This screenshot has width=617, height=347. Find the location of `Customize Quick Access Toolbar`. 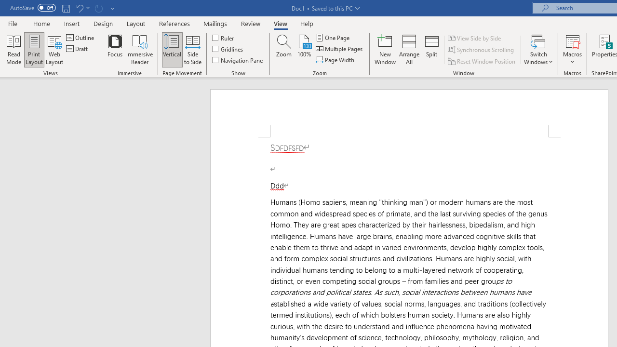

Customize Quick Access Toolbar is located at coordinates (113, 8).